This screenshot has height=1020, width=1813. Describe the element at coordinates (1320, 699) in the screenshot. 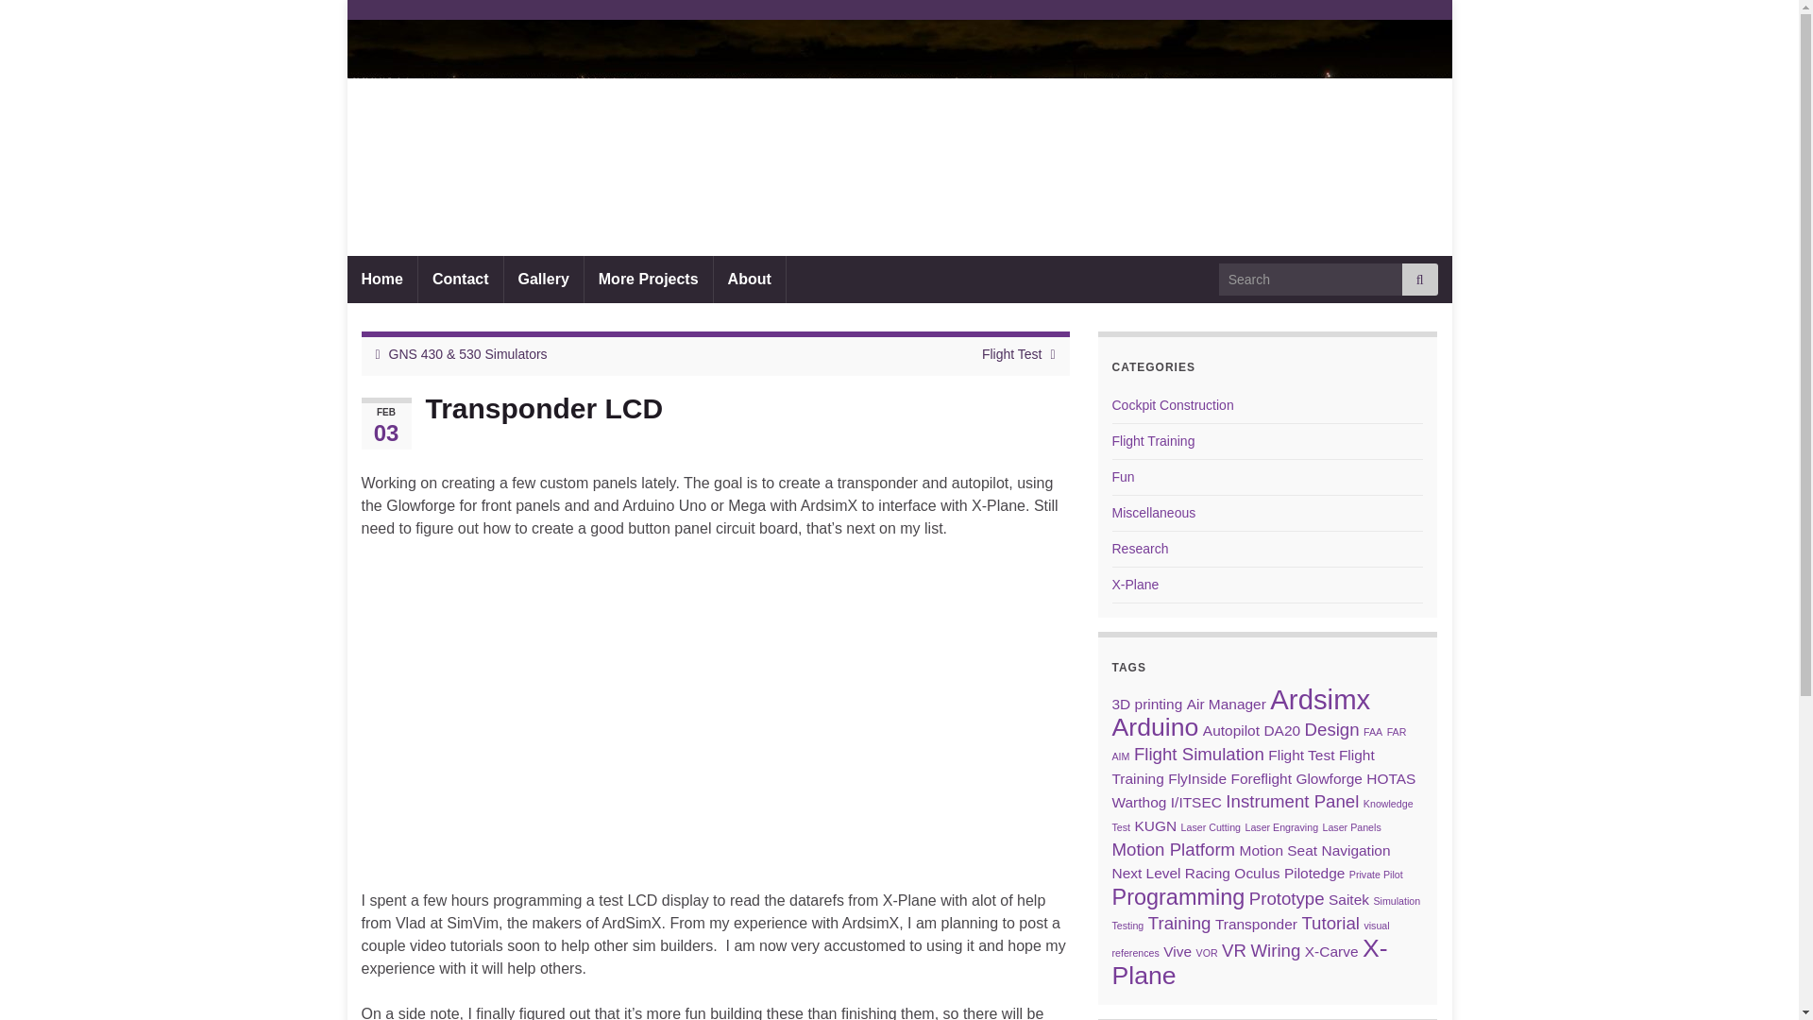

I see `Ardsimx` at that location.